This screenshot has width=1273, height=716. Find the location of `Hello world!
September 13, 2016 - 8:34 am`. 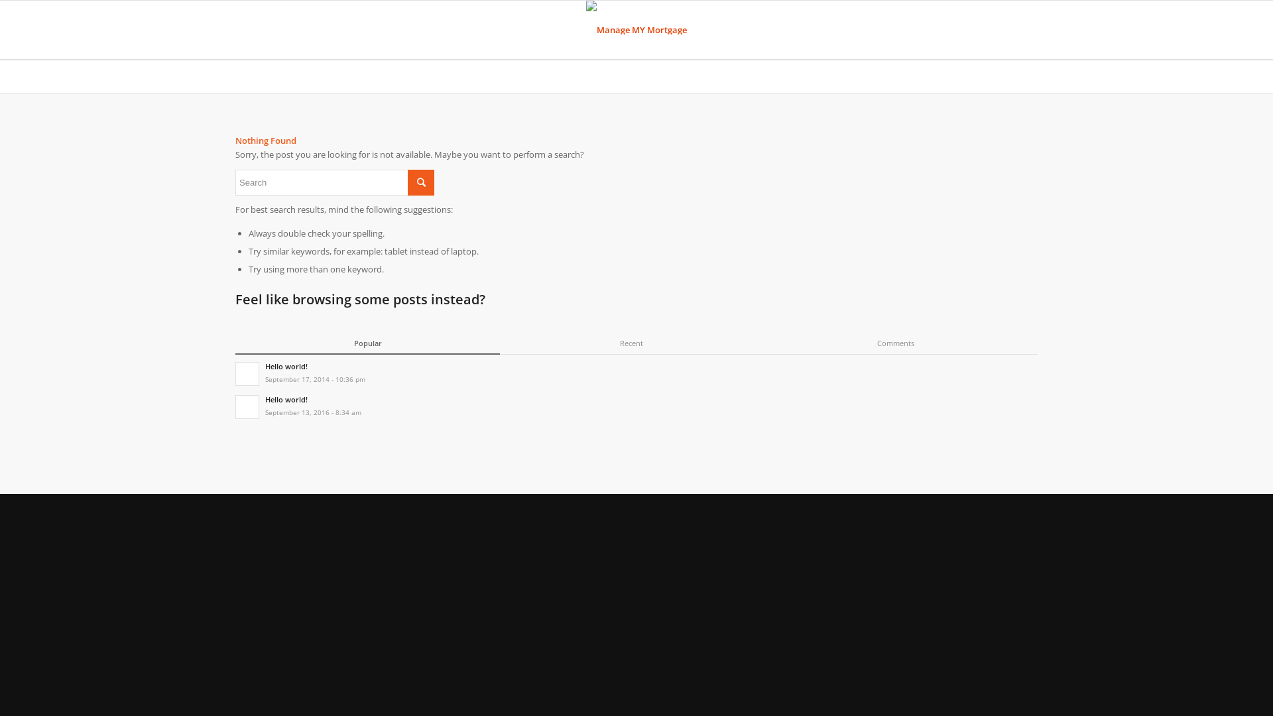

Hello world!
September 13, 2016 - 8:34 am is located at coordinates (636, 406).